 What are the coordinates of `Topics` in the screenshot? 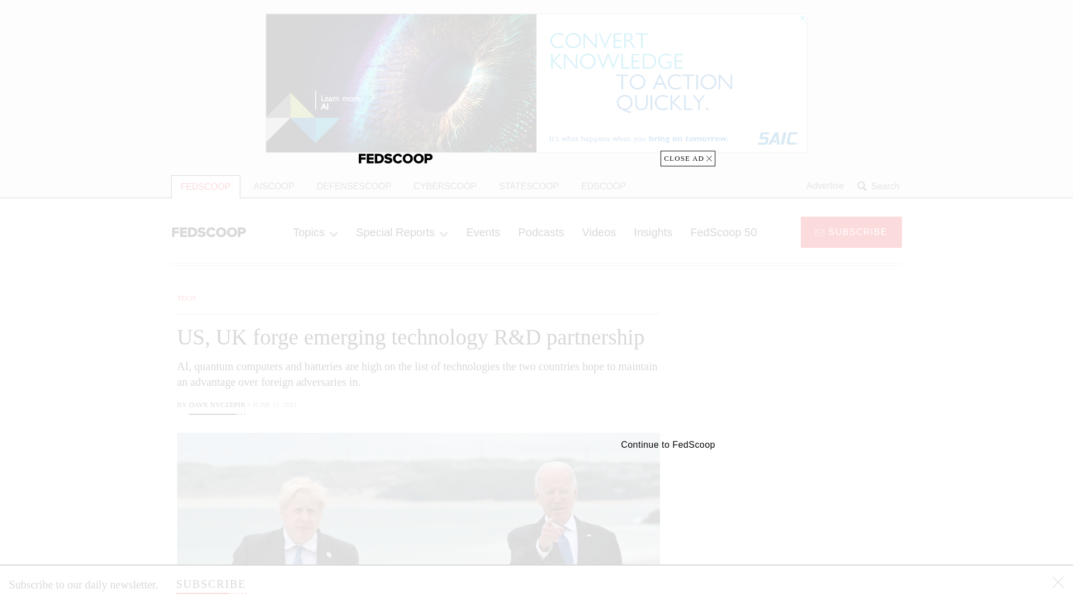 It's located at (315, 232).